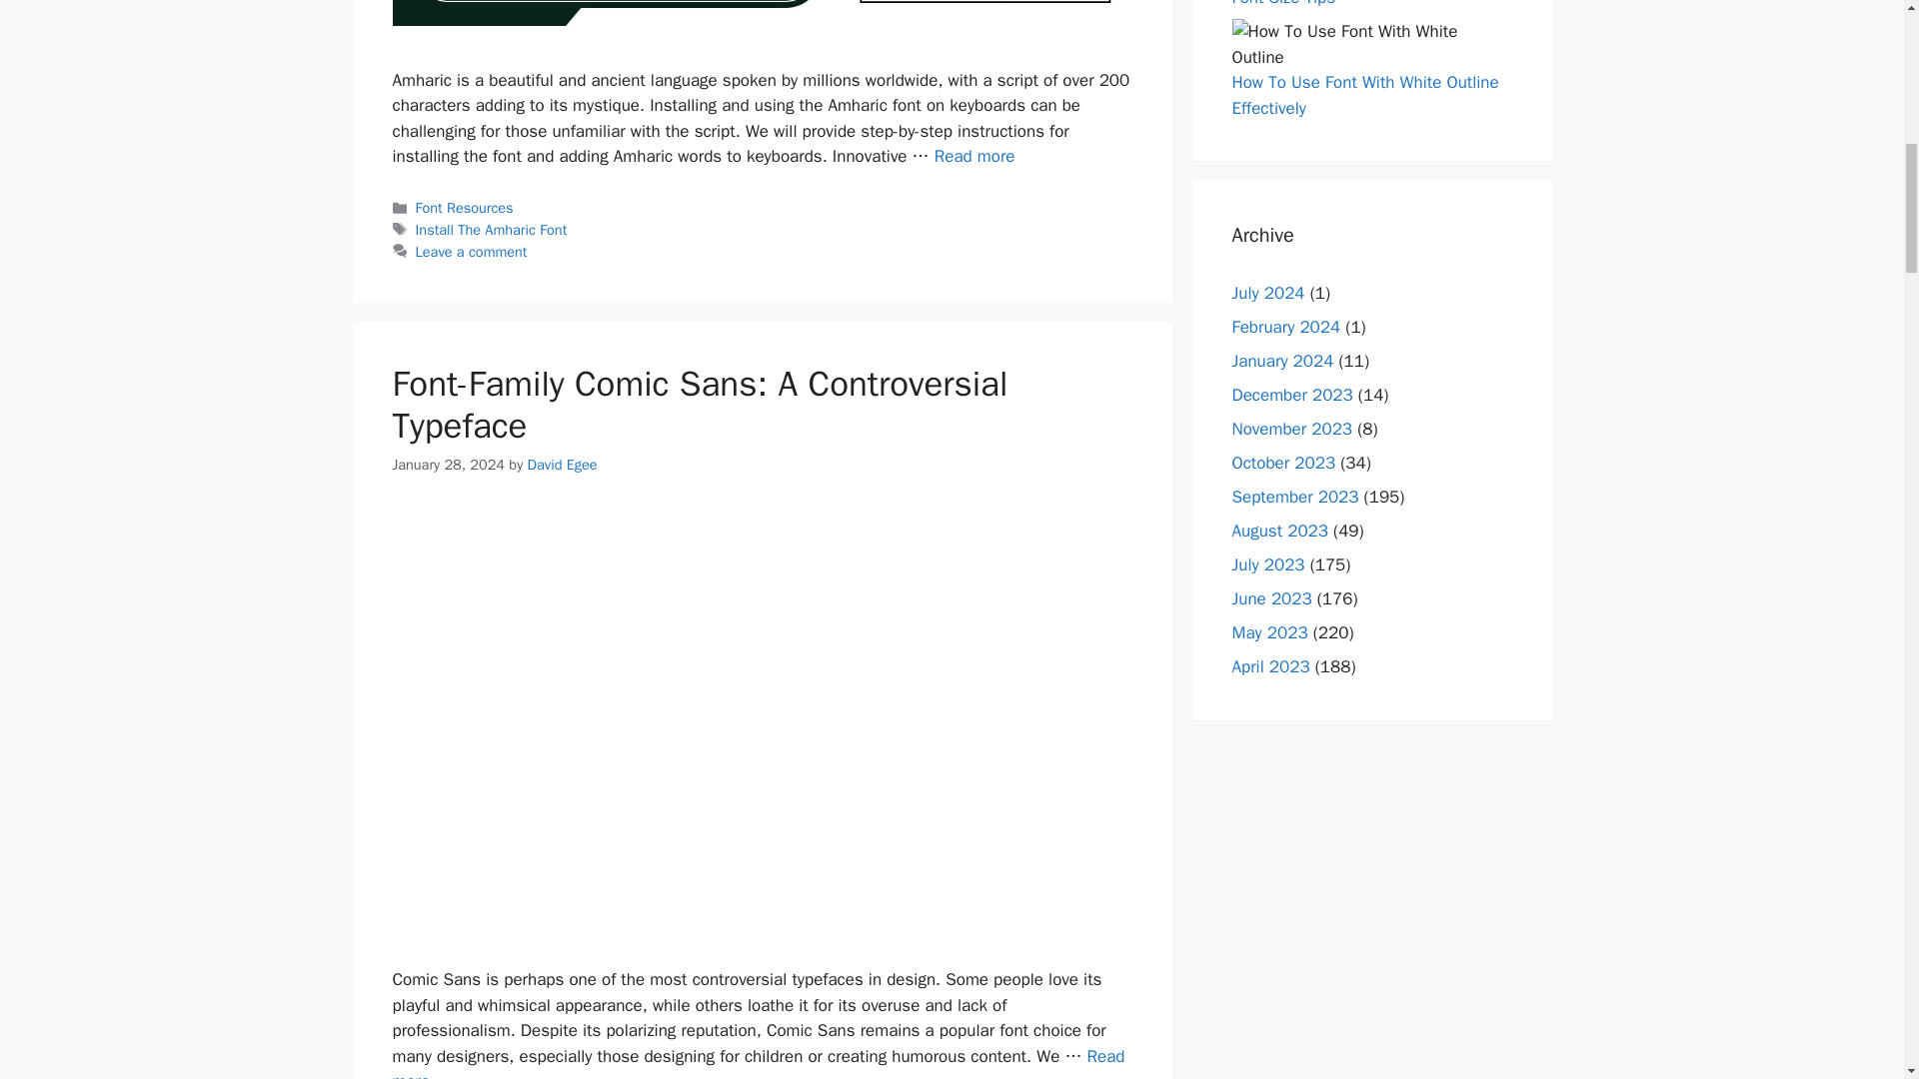 Image resolution: width=1919 pixels, height=1079 pixels. Describe the element at coordinates (562, 464) in the screenshot. I see `View all posts by David Egee` at that location.